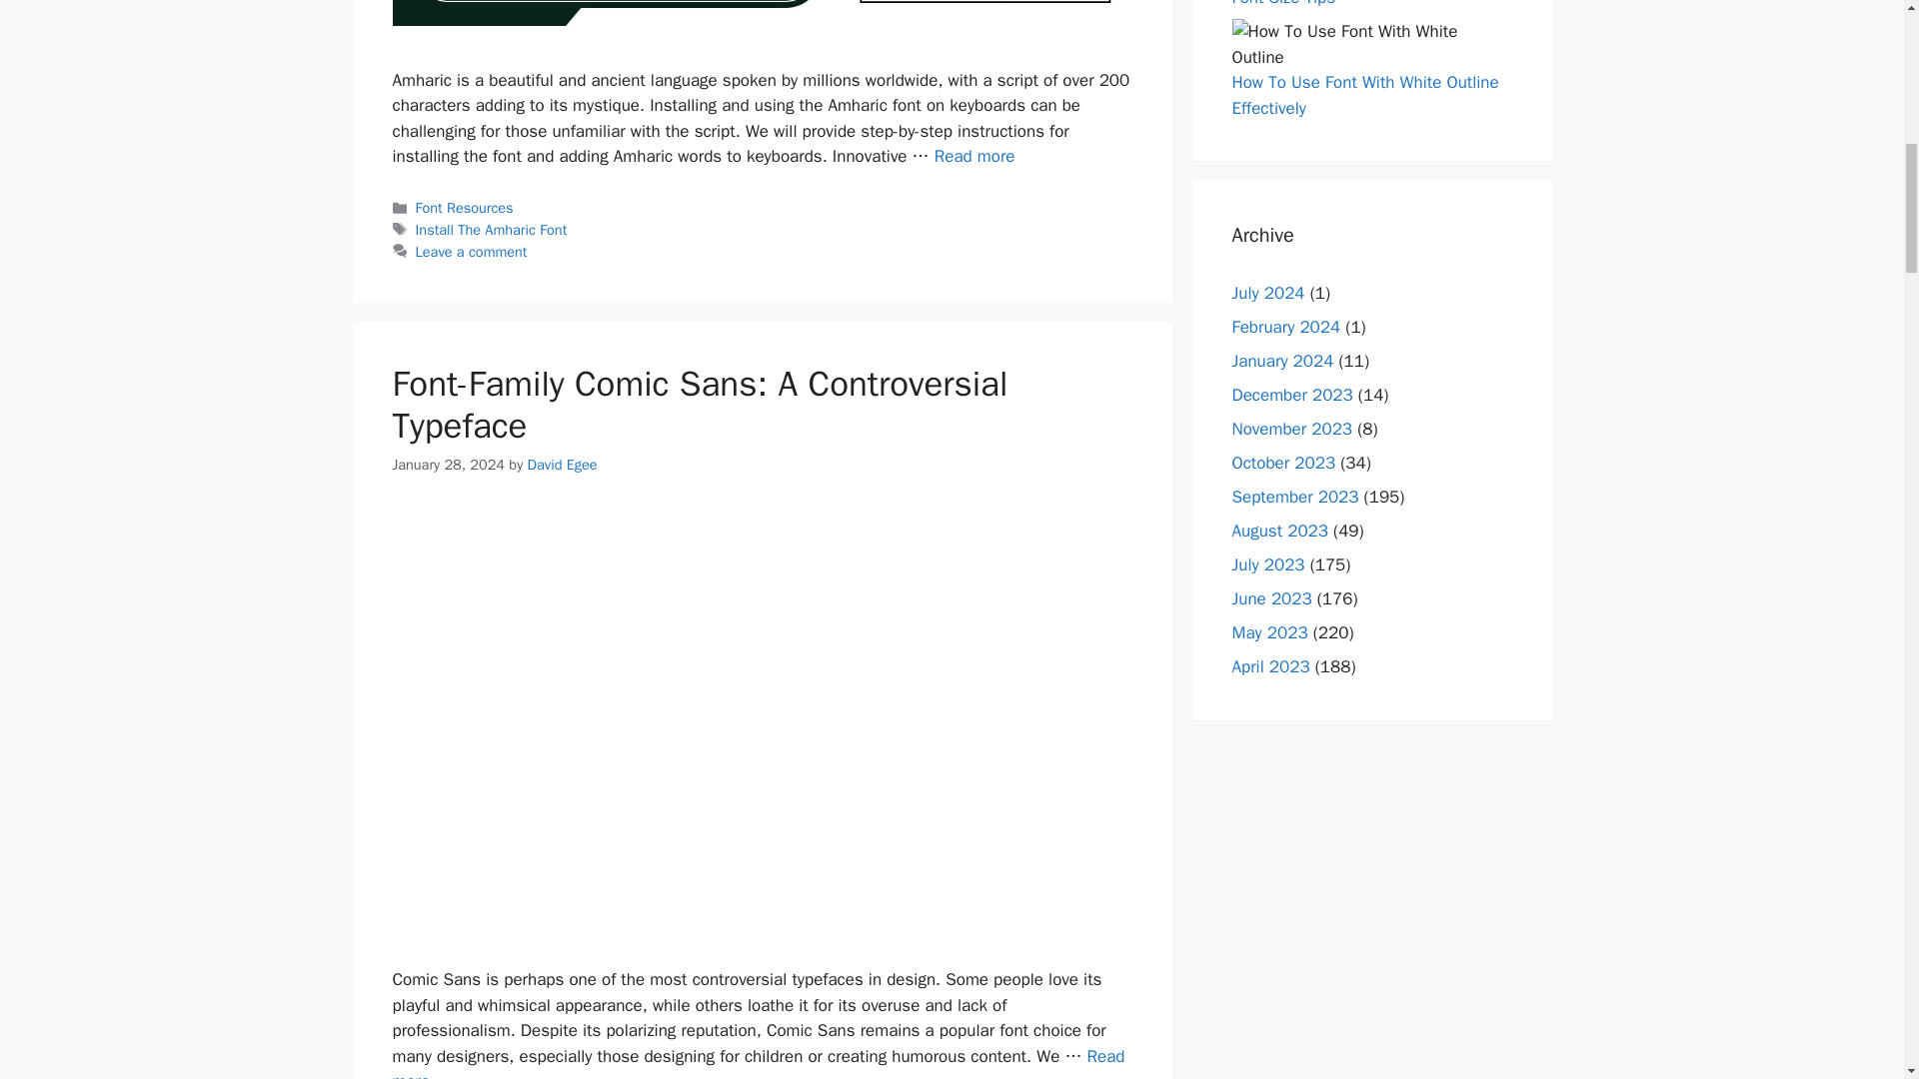 Image resolution: width=1919 pixels, height=1079 pixels. Describe the element at coordinates (562, 464) in the screenshot. I see `View all posts by David Egee` at that location.